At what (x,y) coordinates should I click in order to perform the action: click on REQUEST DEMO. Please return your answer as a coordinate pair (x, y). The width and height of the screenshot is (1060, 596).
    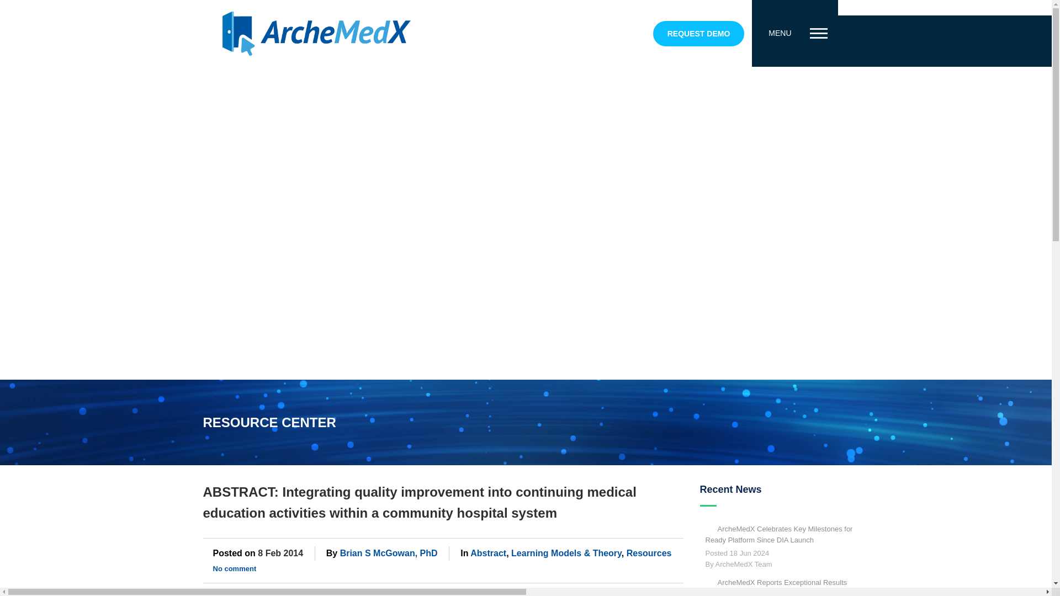
    Looking at the image, I should click on (699, 33).